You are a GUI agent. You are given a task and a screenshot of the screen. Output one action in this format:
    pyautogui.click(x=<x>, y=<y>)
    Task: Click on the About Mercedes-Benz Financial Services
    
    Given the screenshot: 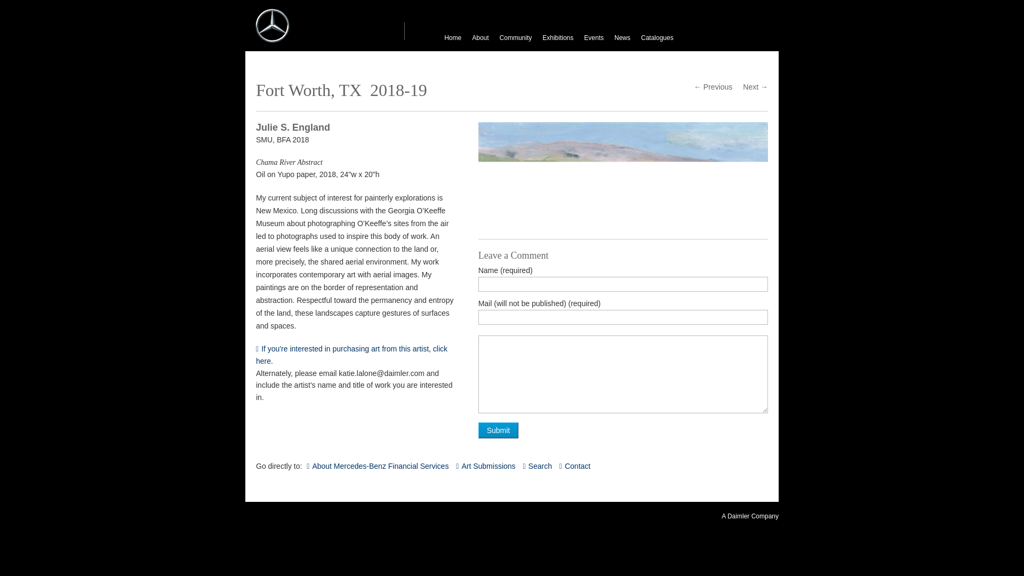 What is the action you would take?
    pyautogui.click(x=622, y=38)
    